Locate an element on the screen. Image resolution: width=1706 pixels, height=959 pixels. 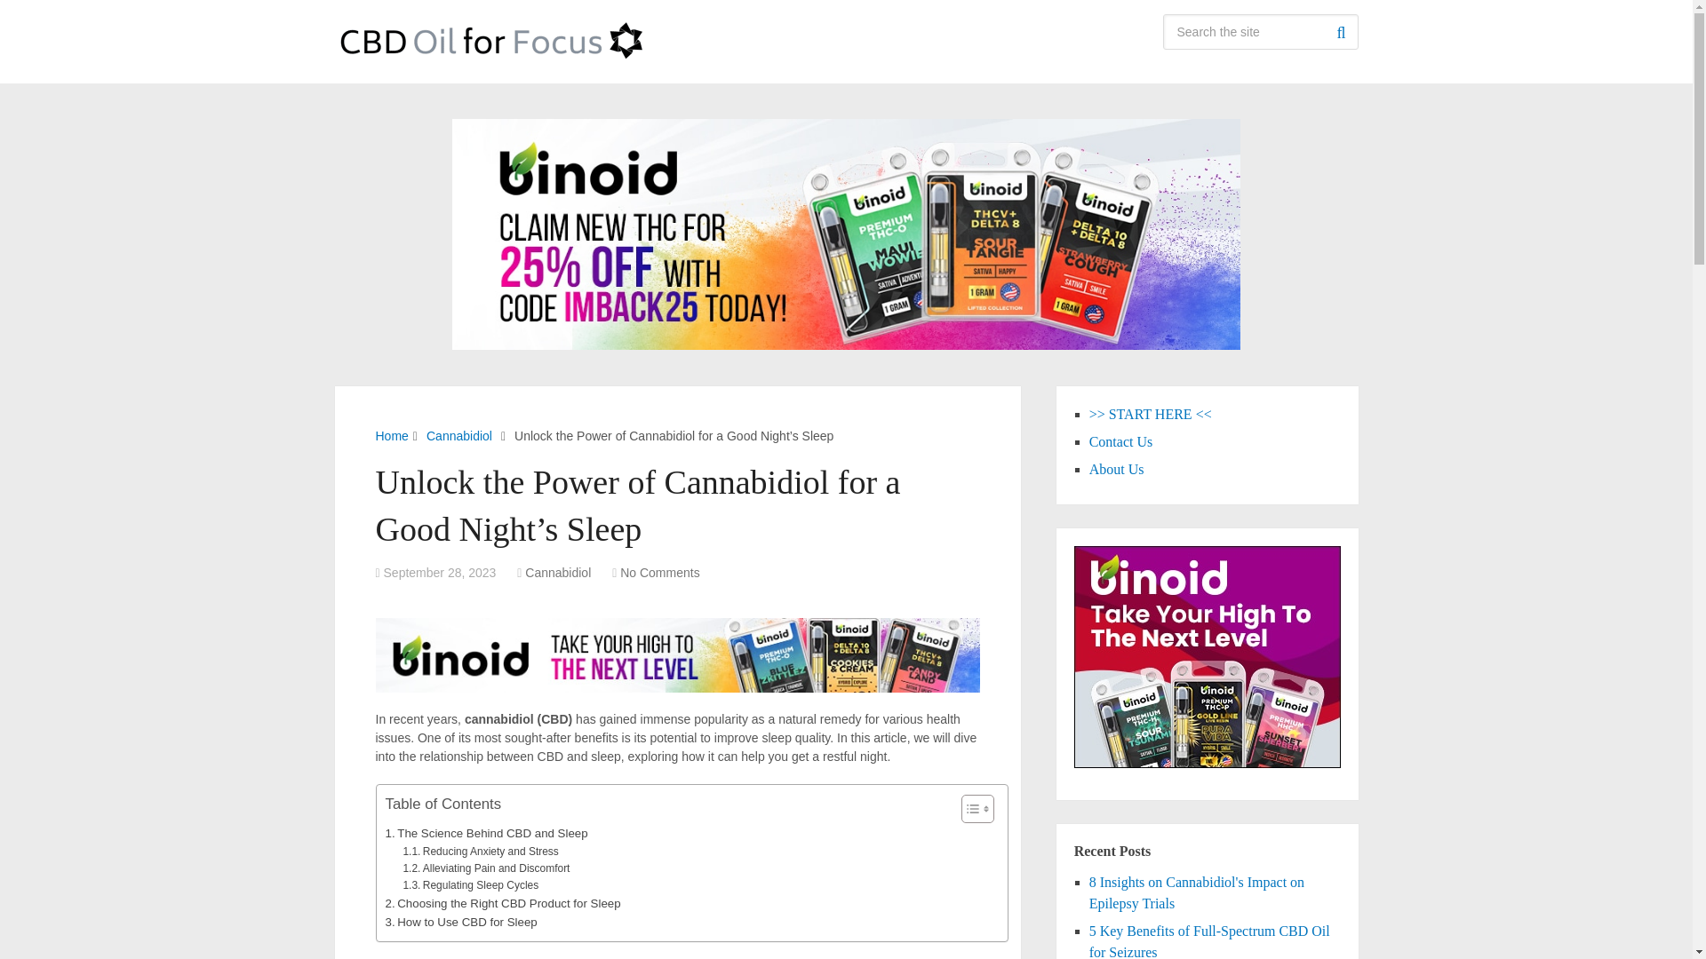
How to Use CBD for Sleep is located at coordinates (460, 922).